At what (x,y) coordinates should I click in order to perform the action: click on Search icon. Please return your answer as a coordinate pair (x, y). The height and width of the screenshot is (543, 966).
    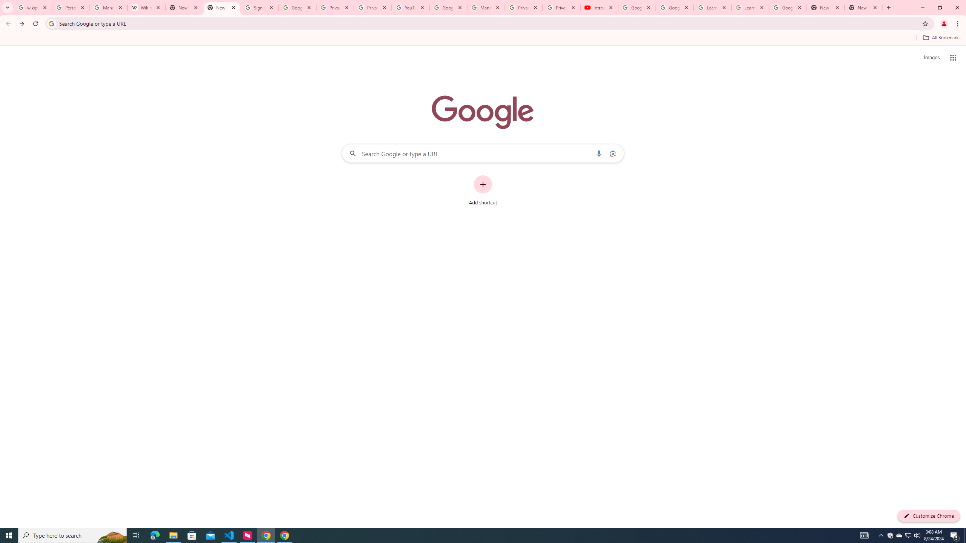
    Looking at the image, I should click on (51, 23).